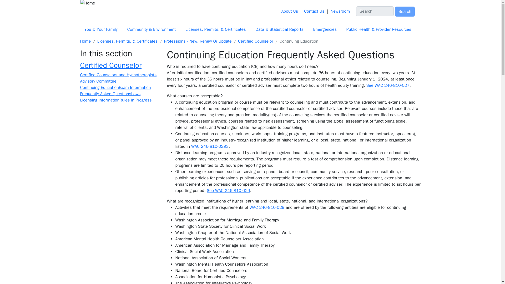  What do you see at coordinates (405, 11) in the screenshot?
I see `Search` at bounding box center [405, 11].